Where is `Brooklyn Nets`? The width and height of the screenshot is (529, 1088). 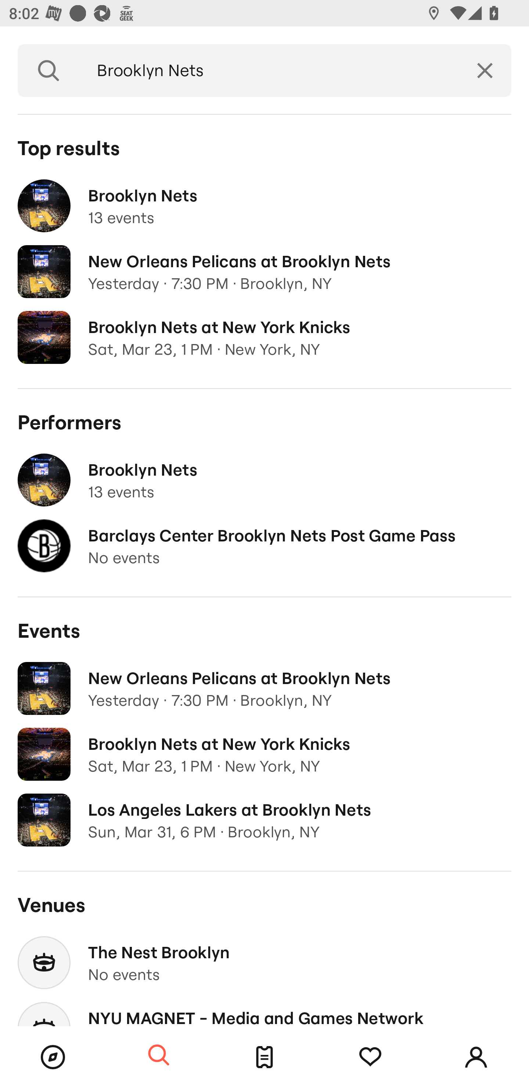 Brooklyn Nets is located at coordinates (269, 71).